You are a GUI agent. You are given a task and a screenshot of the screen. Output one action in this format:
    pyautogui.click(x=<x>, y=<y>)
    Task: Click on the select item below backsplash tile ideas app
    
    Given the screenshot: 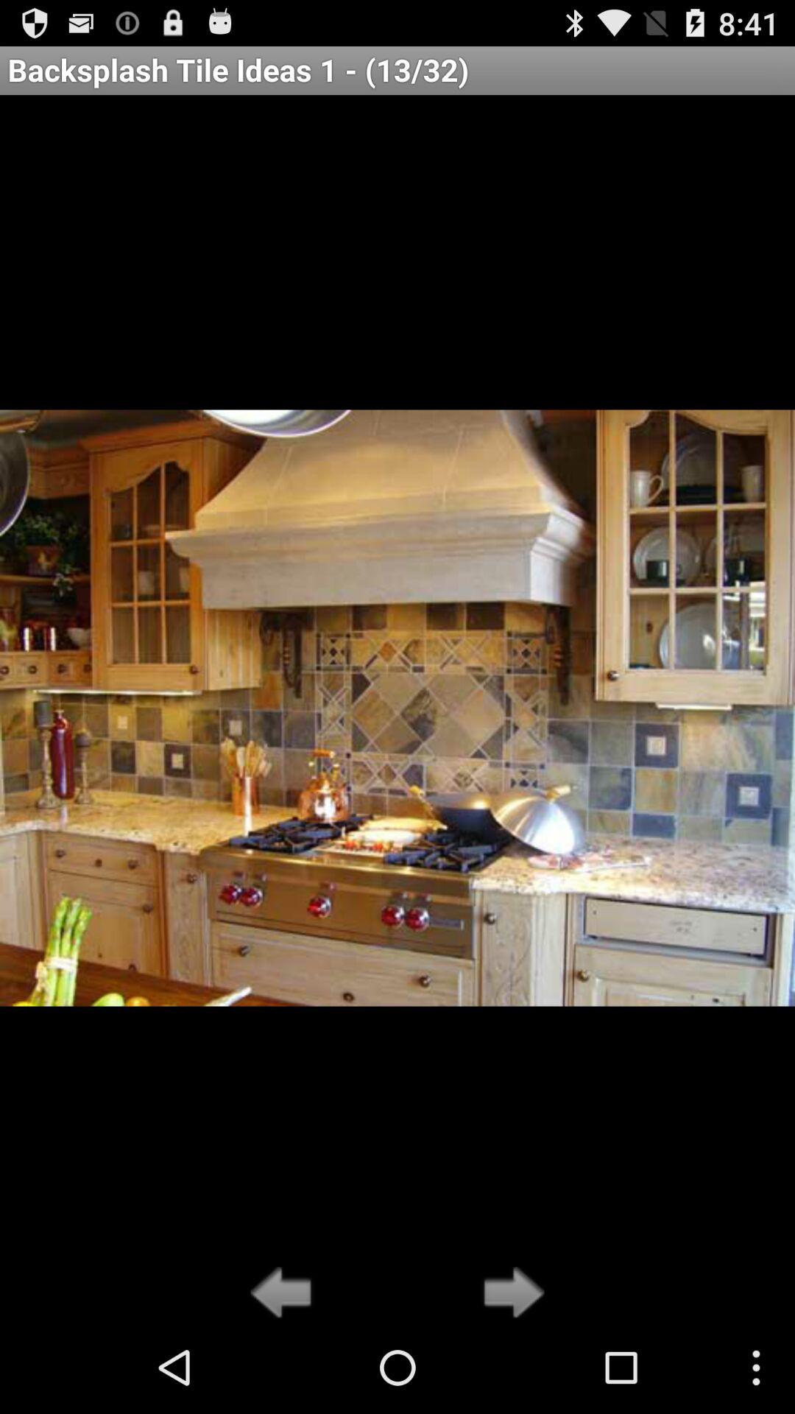 What is the action you would take?
    pyautogui.click(x=509, y=1293)
    